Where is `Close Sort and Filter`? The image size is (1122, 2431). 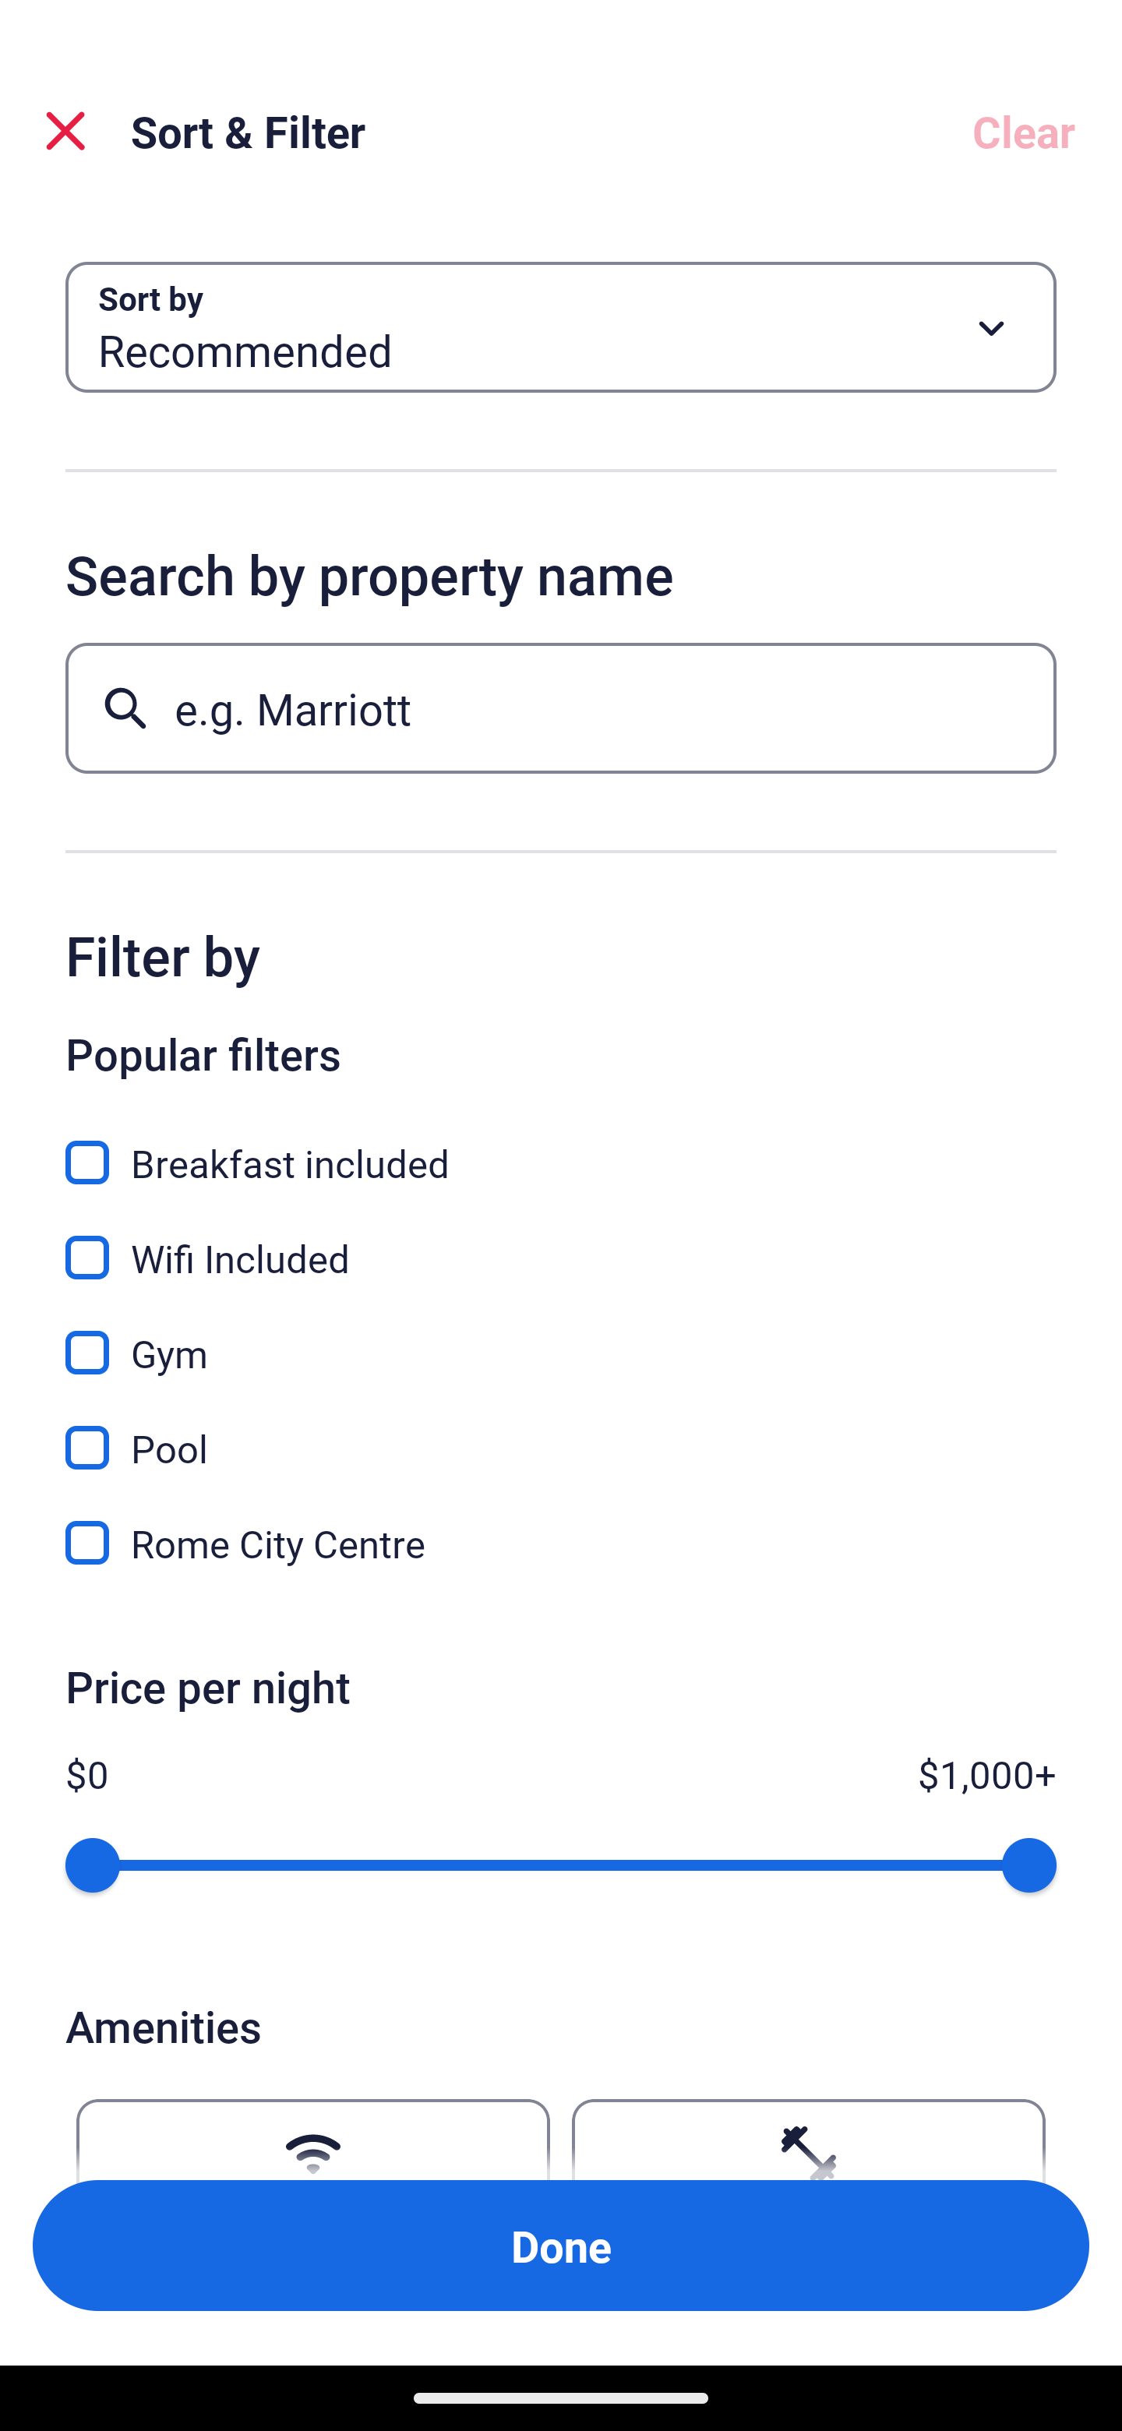
Close Sort and Filter is located at coordinates (65, 131).